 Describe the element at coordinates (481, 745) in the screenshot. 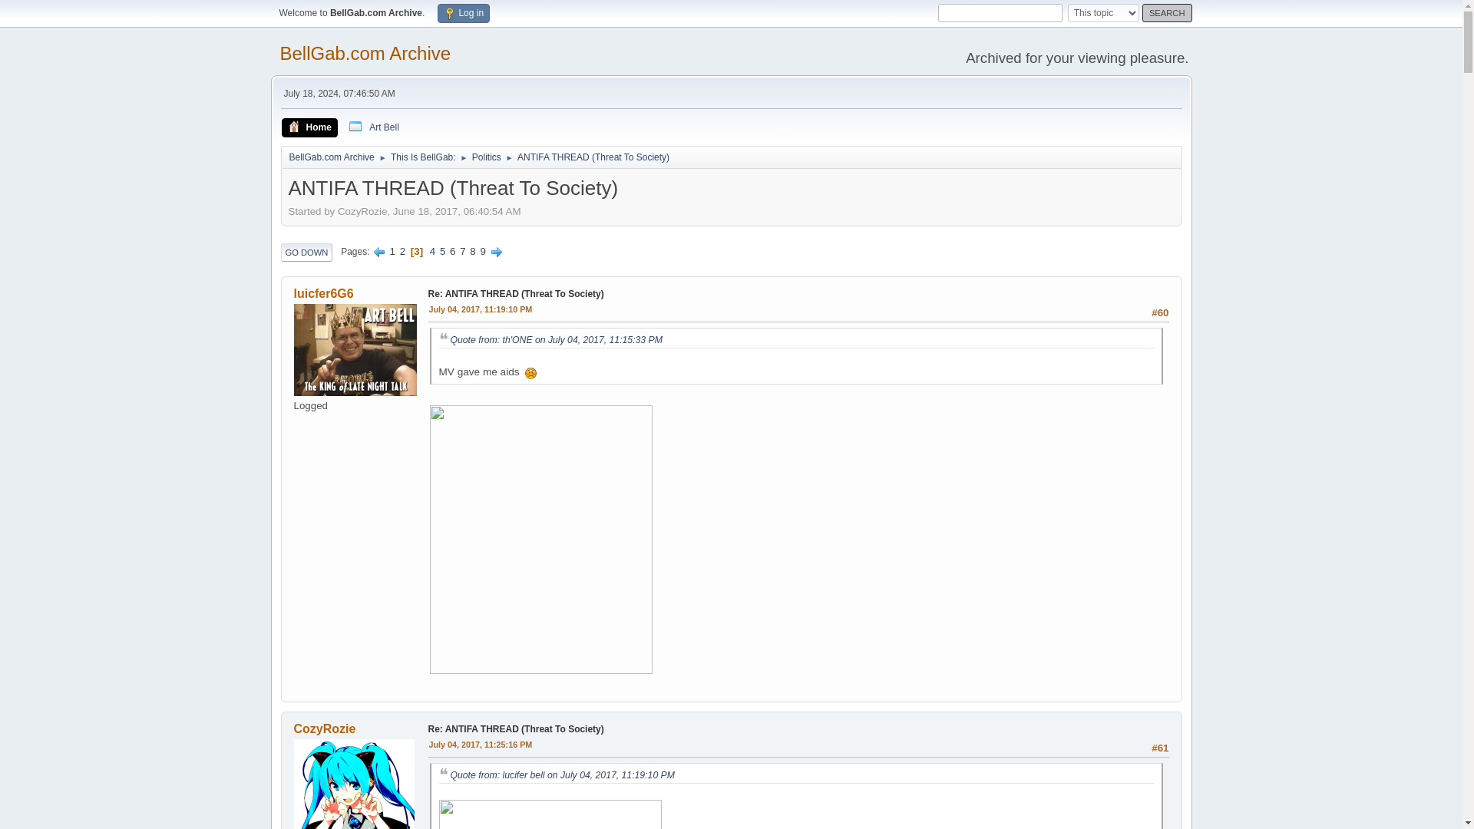

I see `July 04, 2017, 11:25:16 PM` at that location.